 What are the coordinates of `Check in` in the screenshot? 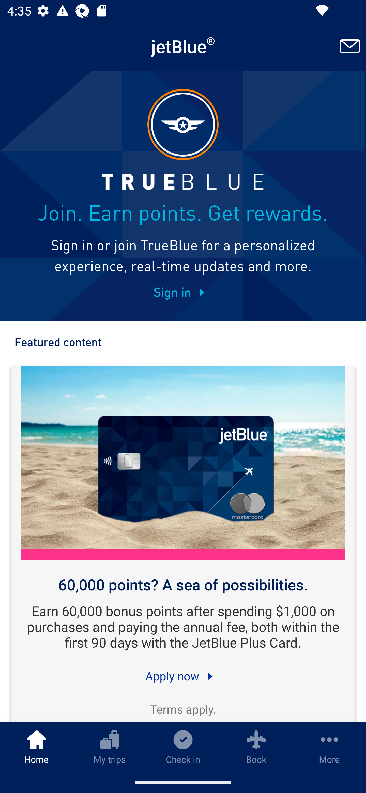 It's located at (183, 746).